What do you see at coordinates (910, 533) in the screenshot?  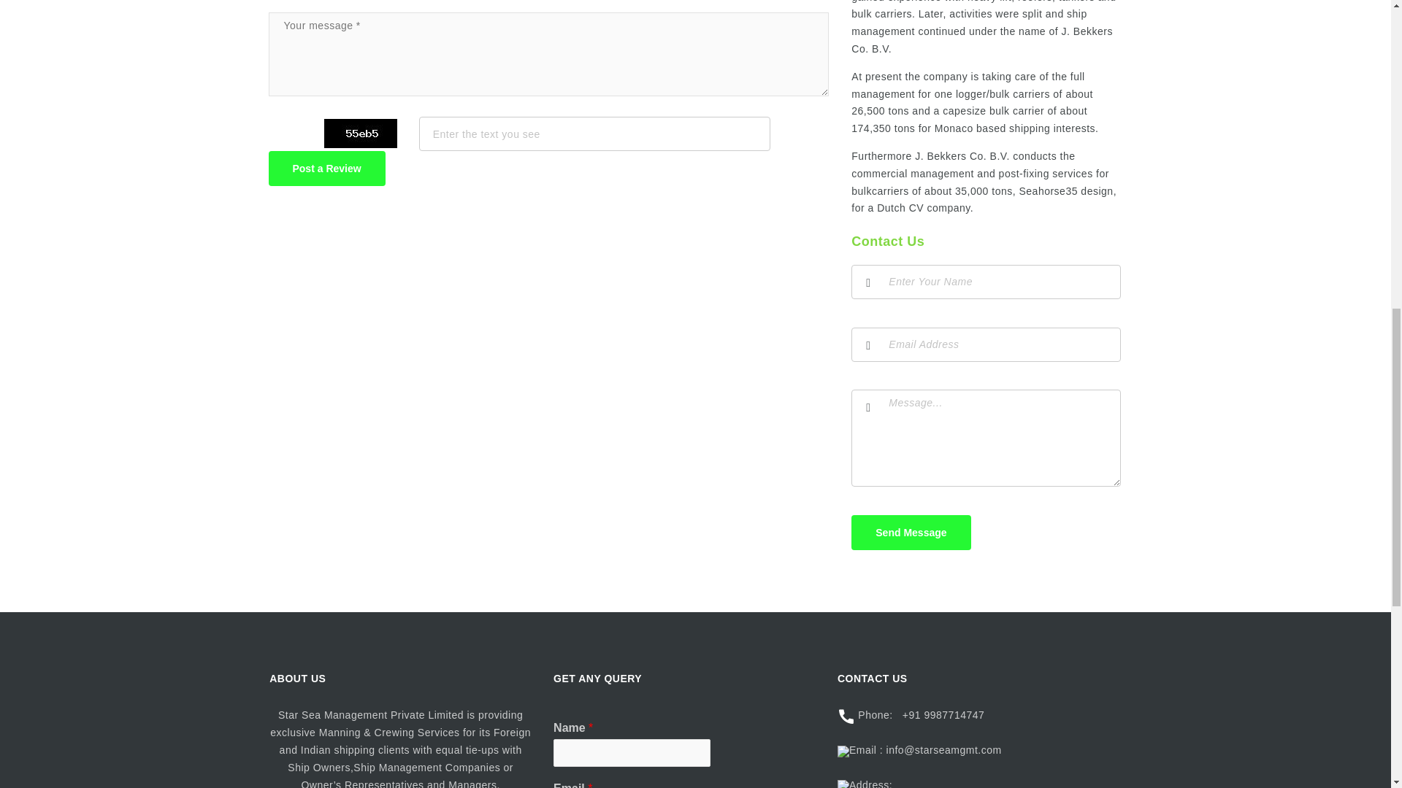 I see `Send Message` at bounding box center [910, 533].